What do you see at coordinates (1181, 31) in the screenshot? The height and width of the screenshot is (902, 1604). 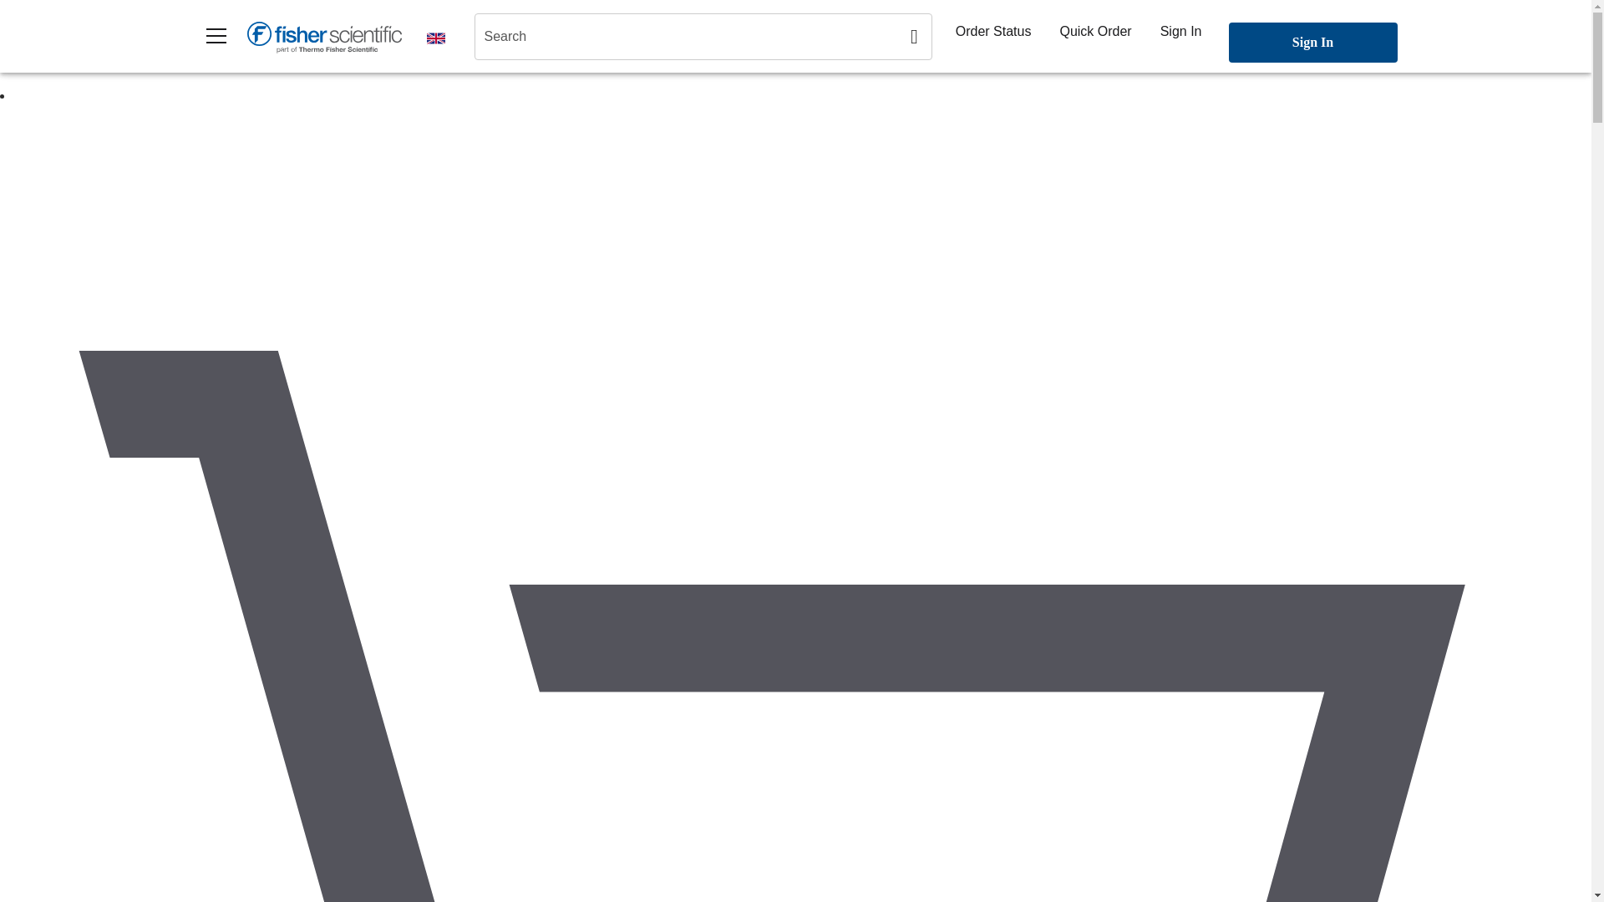 I see `Sign In` at bounding box center [1181, 31].